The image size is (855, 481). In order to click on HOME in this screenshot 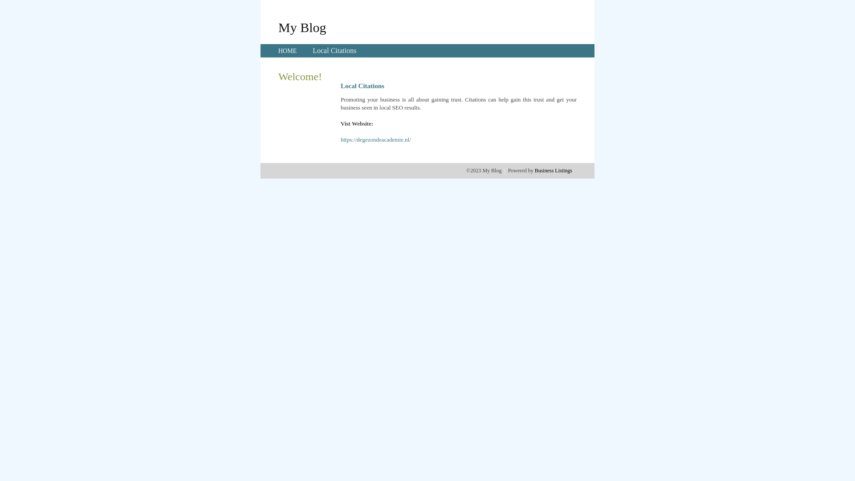, I will do `click(288, 51)`.